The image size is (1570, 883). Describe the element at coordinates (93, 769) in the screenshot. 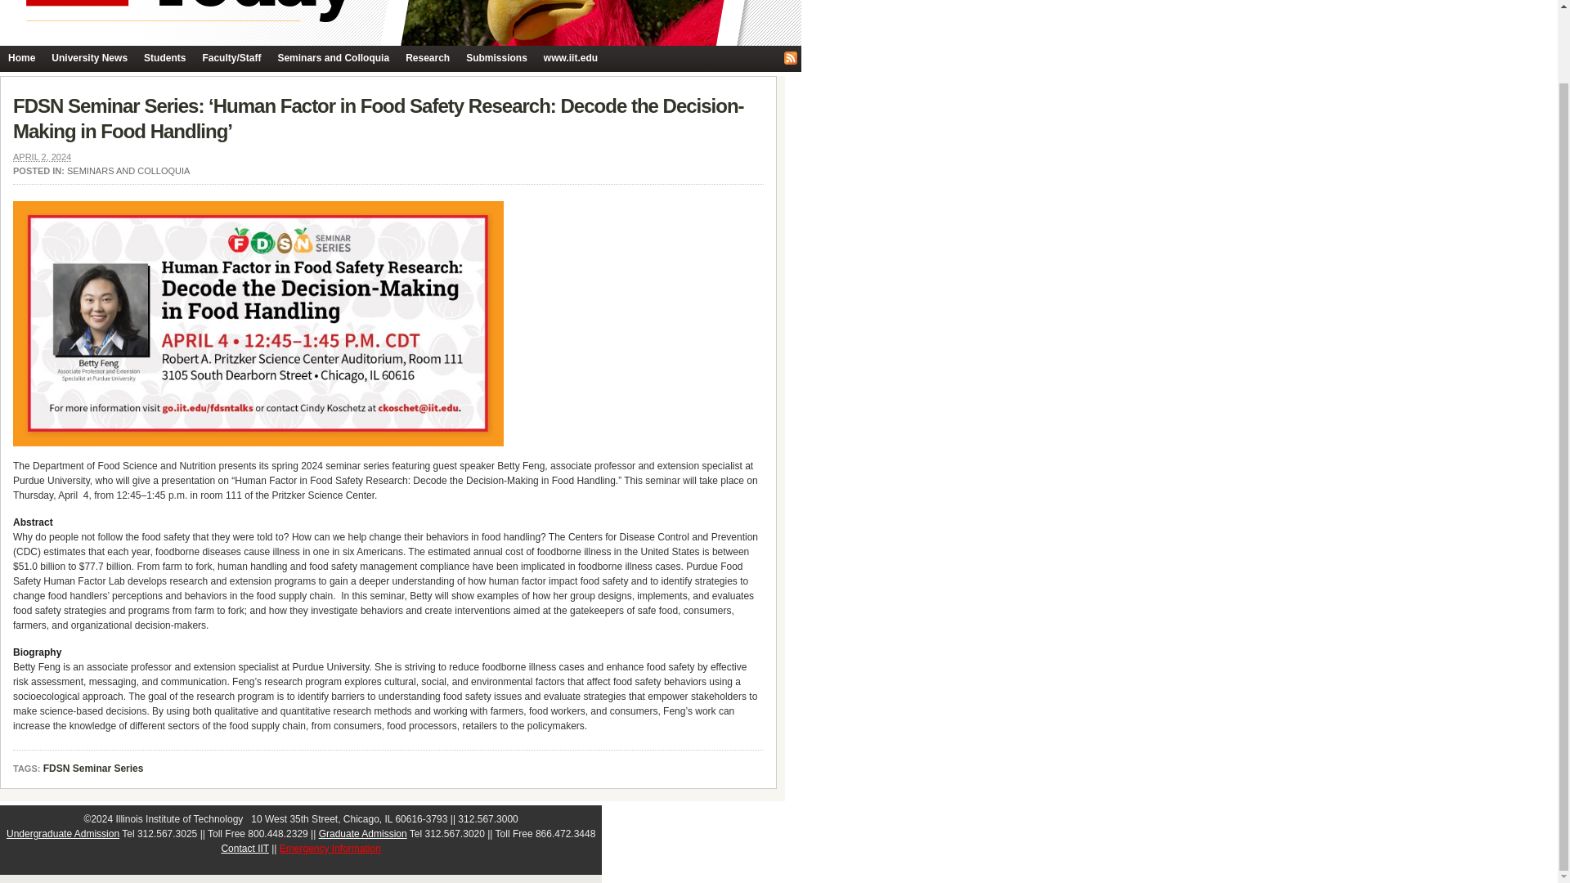

I see `FDSN Seminar Series` at that location.